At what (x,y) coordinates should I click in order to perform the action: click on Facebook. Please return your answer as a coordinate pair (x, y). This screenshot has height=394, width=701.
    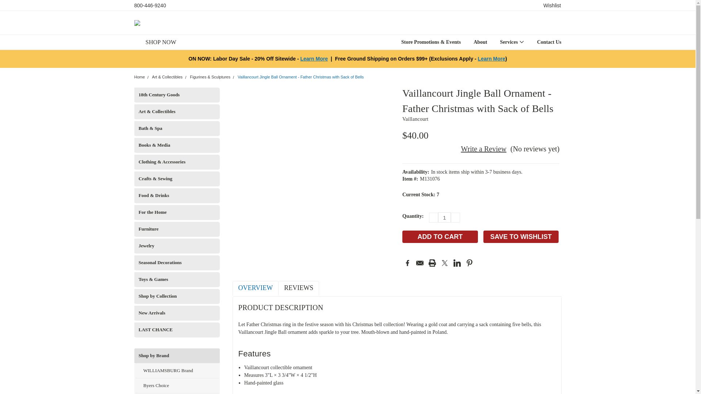
    Looking at the image, I should click on (407, 263).